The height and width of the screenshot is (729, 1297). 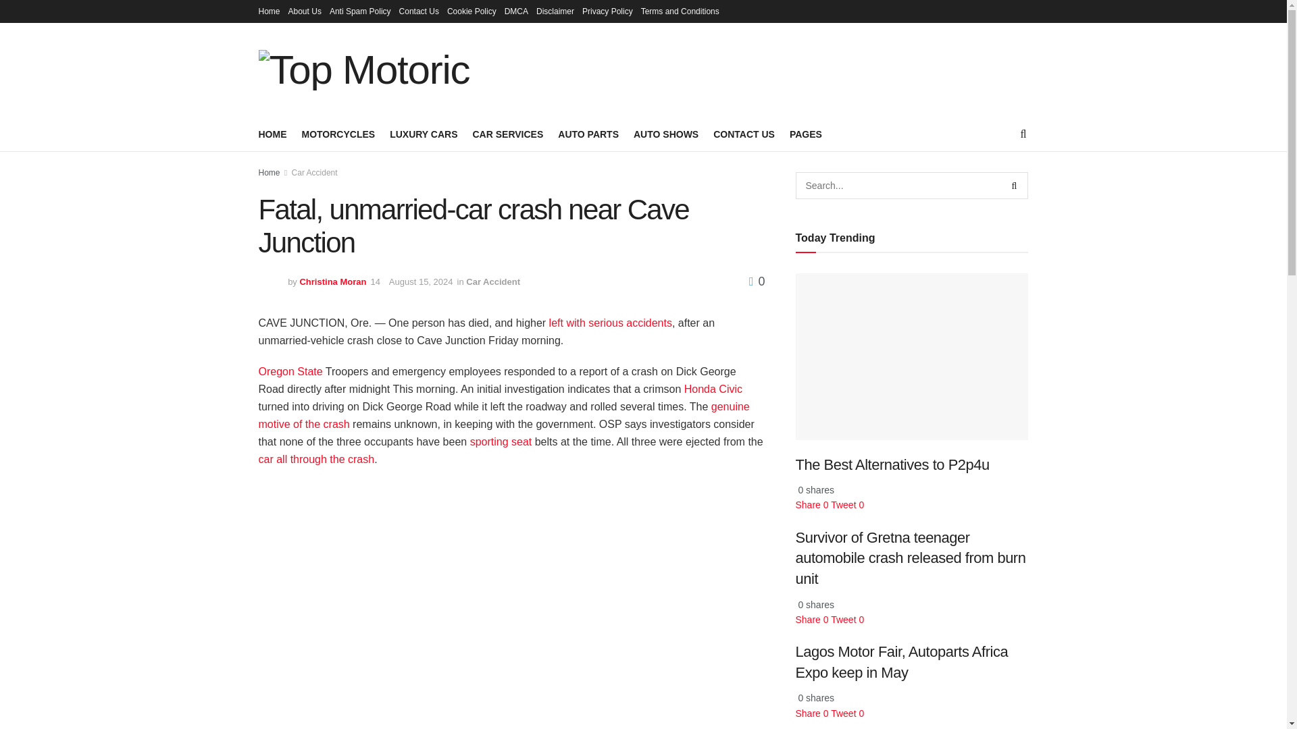 What do you see at coordinates (360, 11) in the screenshot?
I see `Anti Spam Policy` at bounding box center [360, 11].